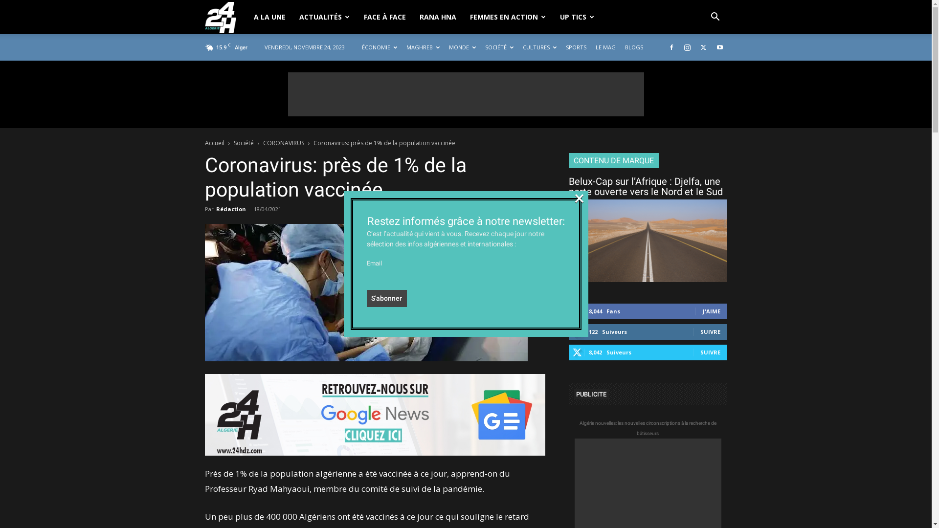  Describe the element at coordinates (704, 47) in the screenshot. I see `Twitter` at that location.